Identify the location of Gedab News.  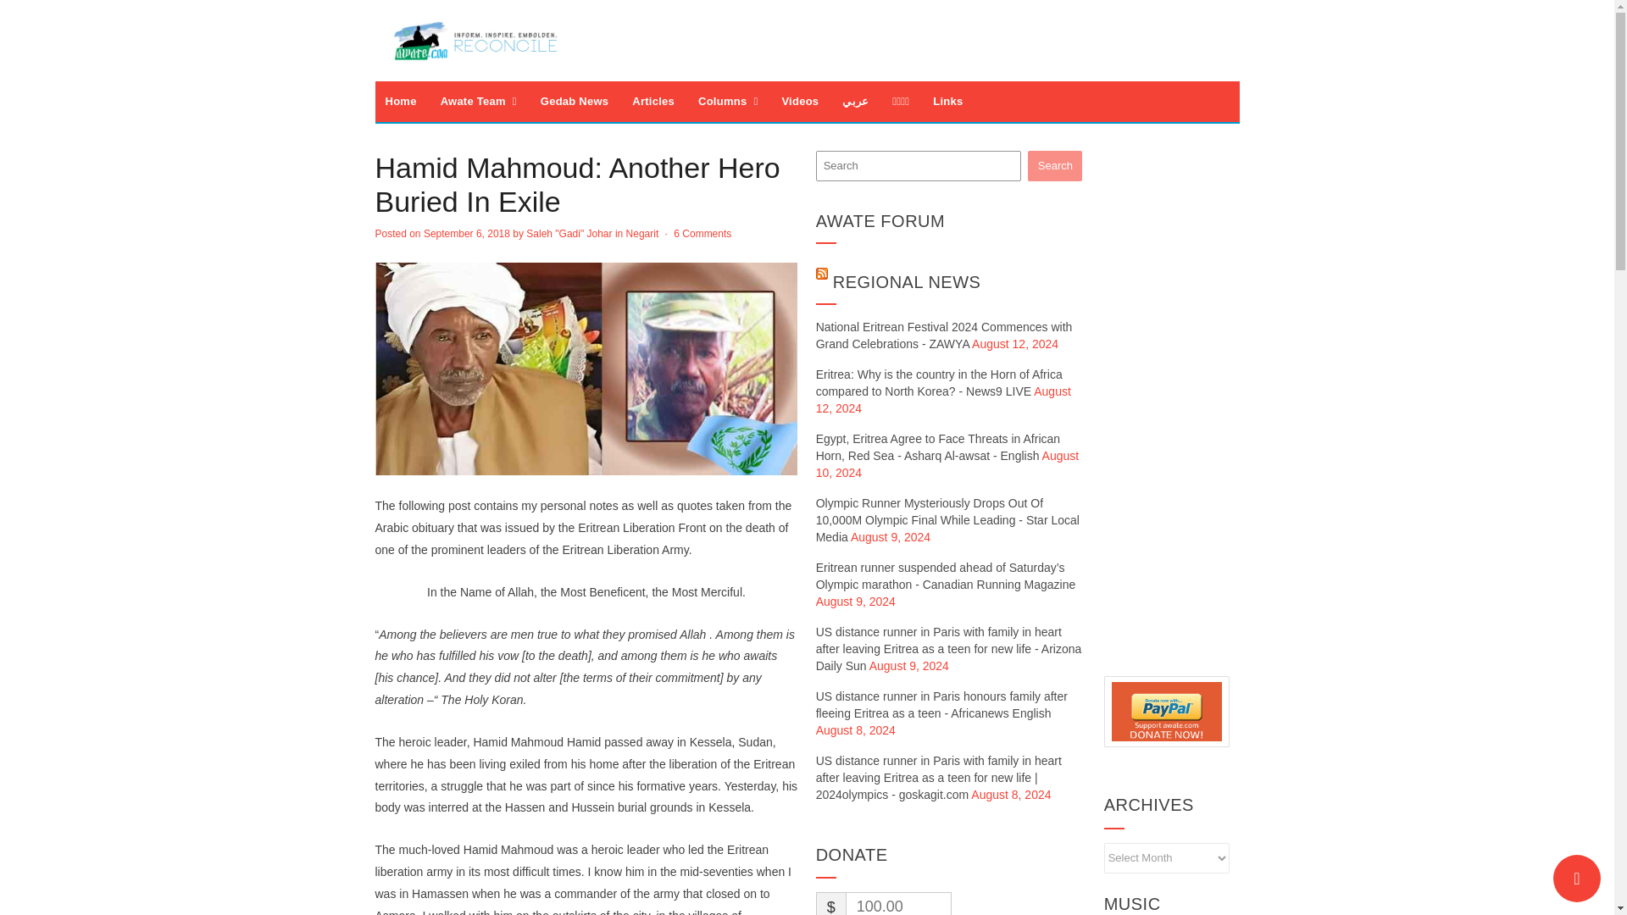
(575, 102).